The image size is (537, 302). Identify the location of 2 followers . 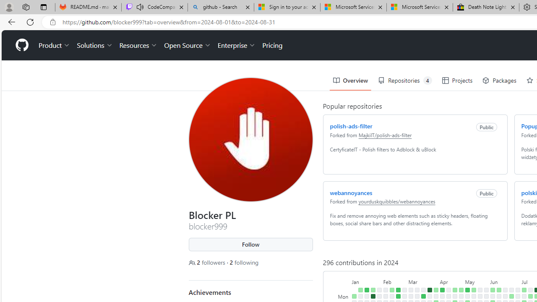
(208, 263).